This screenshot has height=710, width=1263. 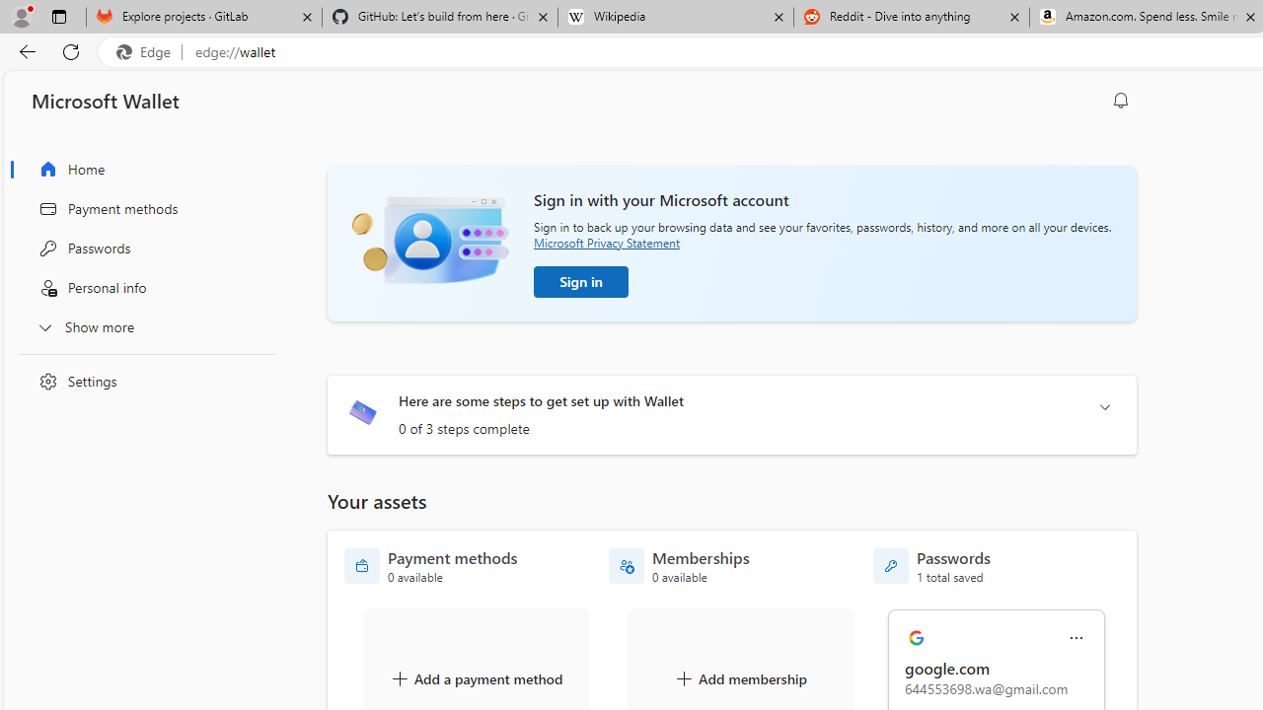 I want to click on Sign in, so click(x=581, y=282).